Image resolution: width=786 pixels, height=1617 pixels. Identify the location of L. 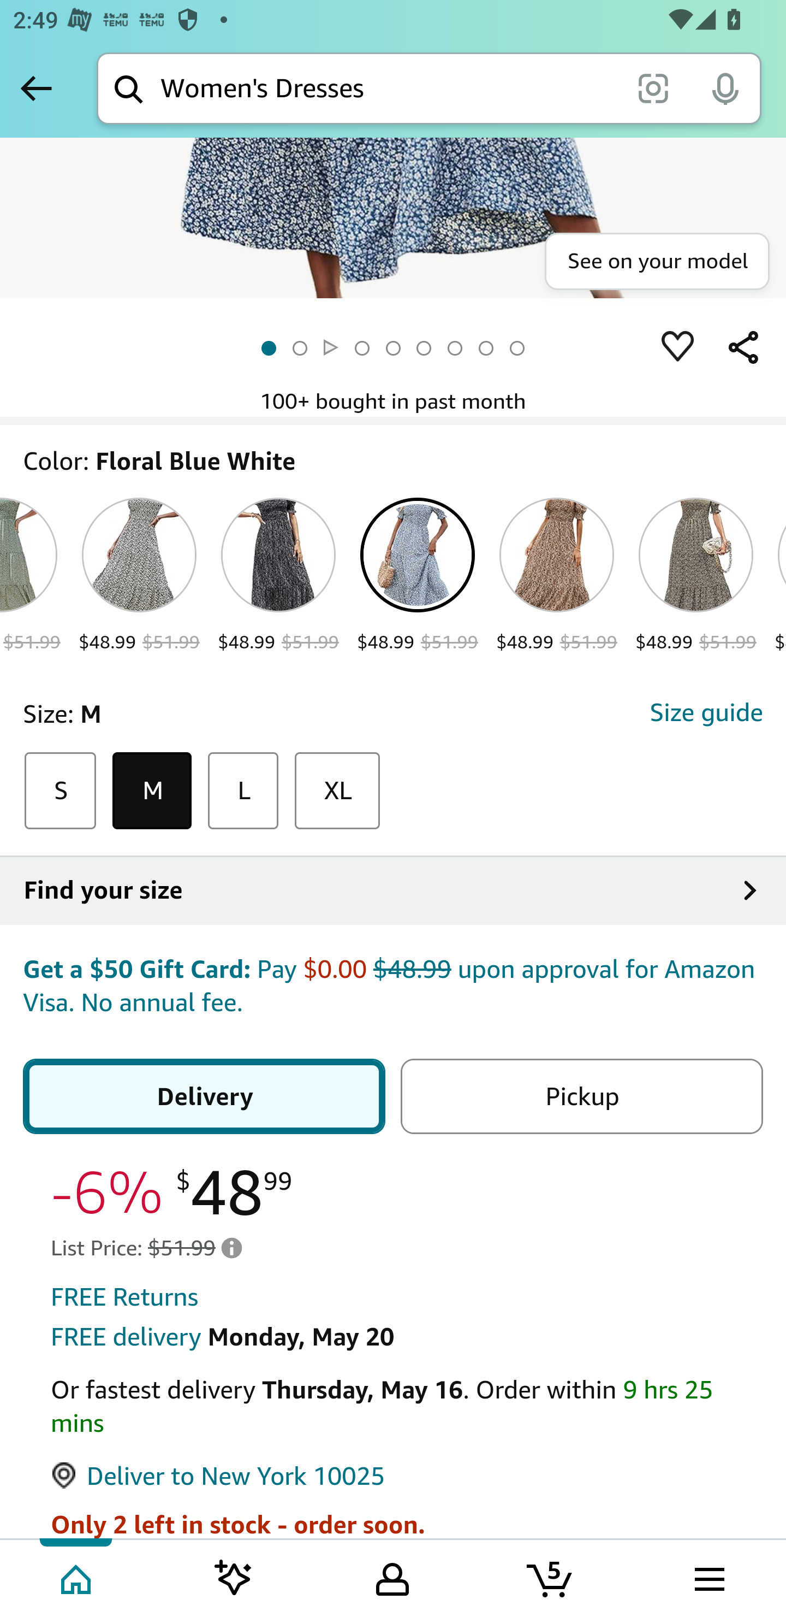
(243, 791).